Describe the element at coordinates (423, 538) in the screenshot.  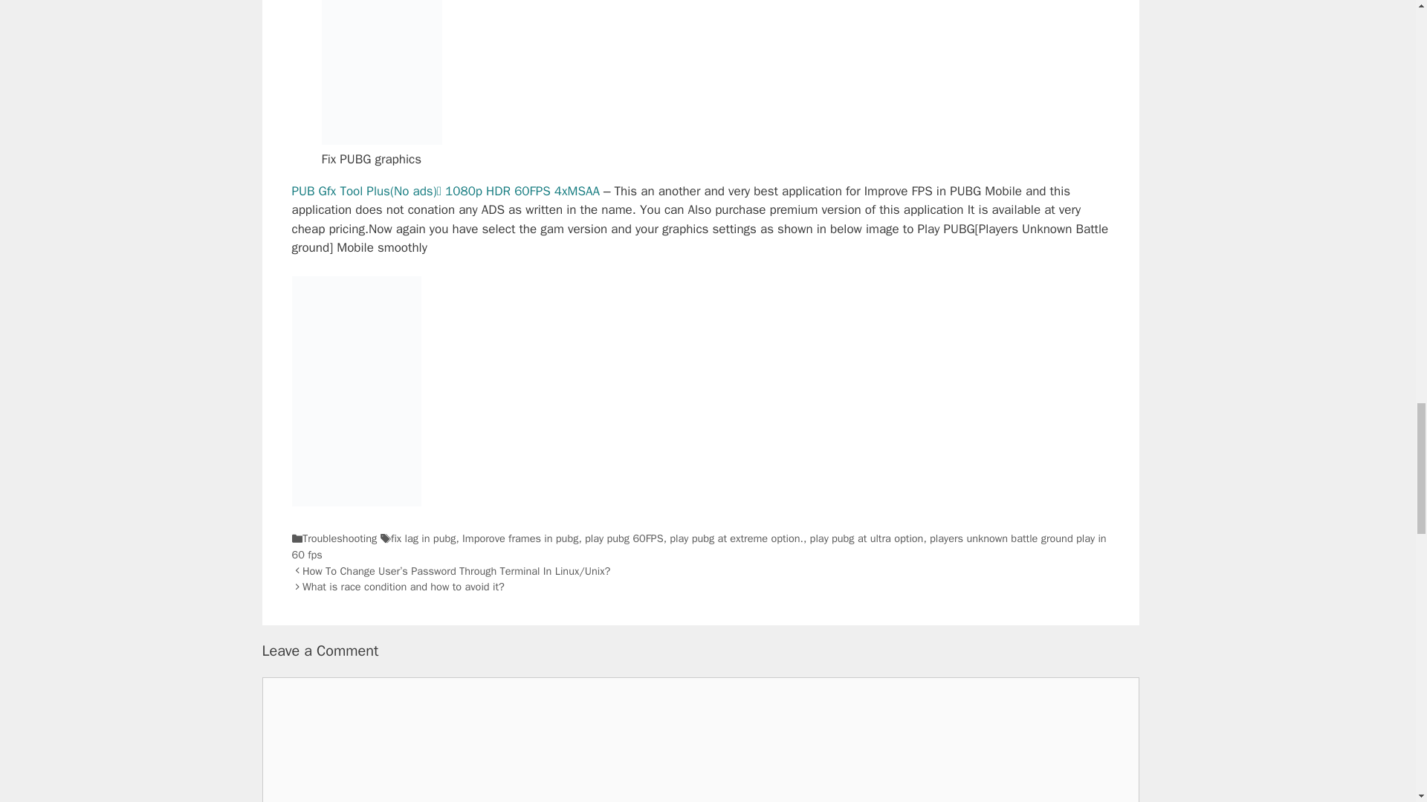
I see `fix lag in pubg` at that location.